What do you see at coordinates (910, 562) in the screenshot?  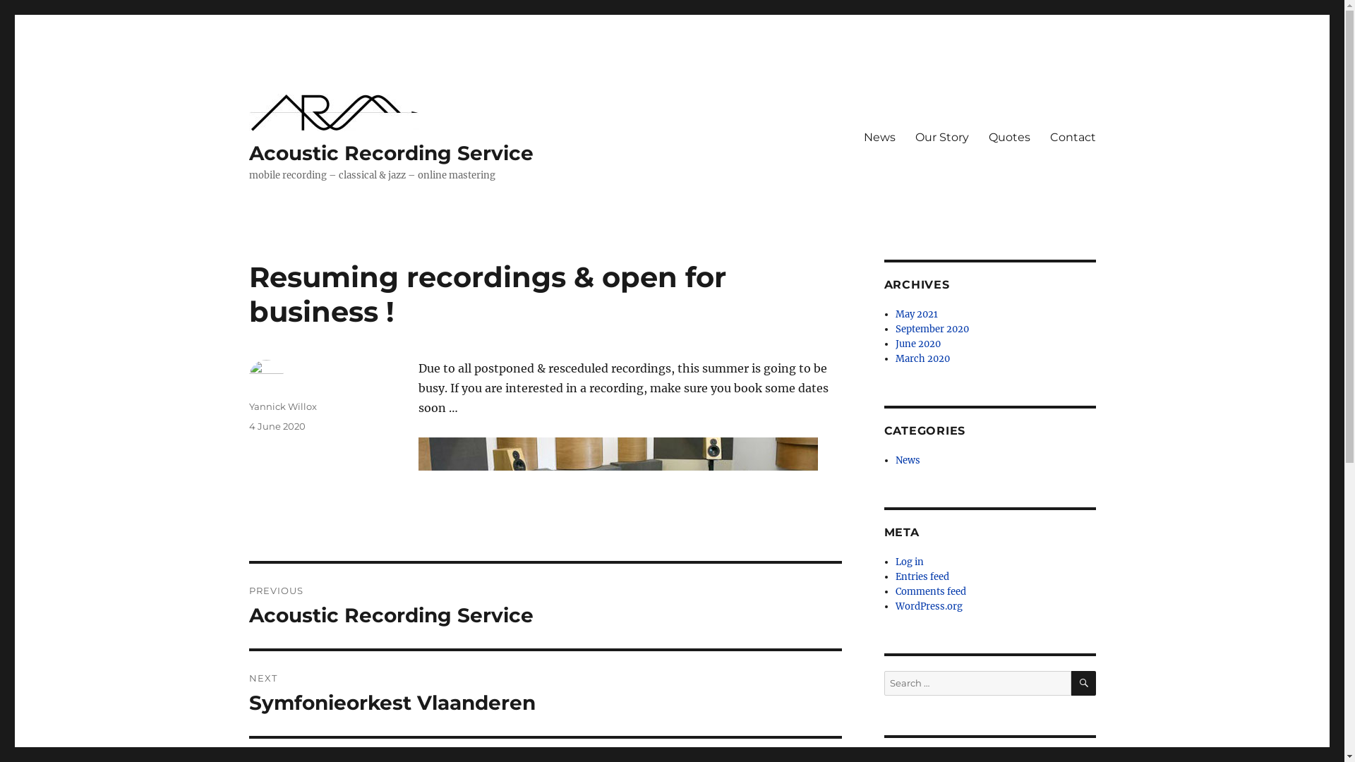 I see `Log in` at bounding box center [910, 562].